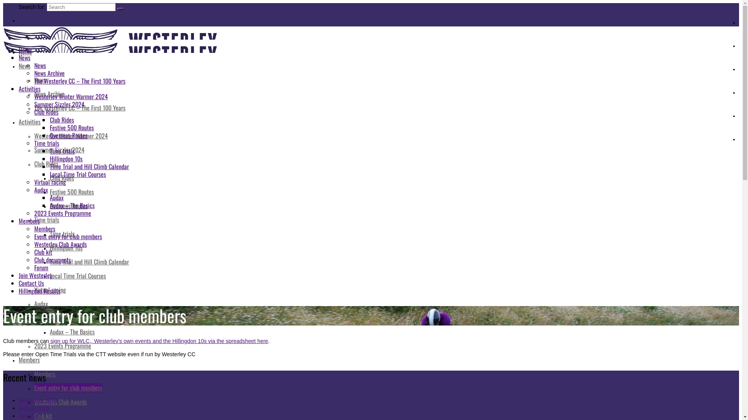  Describe the element at coordinates (62, 120) in the screenshot. I see `Club Rides` at that location.